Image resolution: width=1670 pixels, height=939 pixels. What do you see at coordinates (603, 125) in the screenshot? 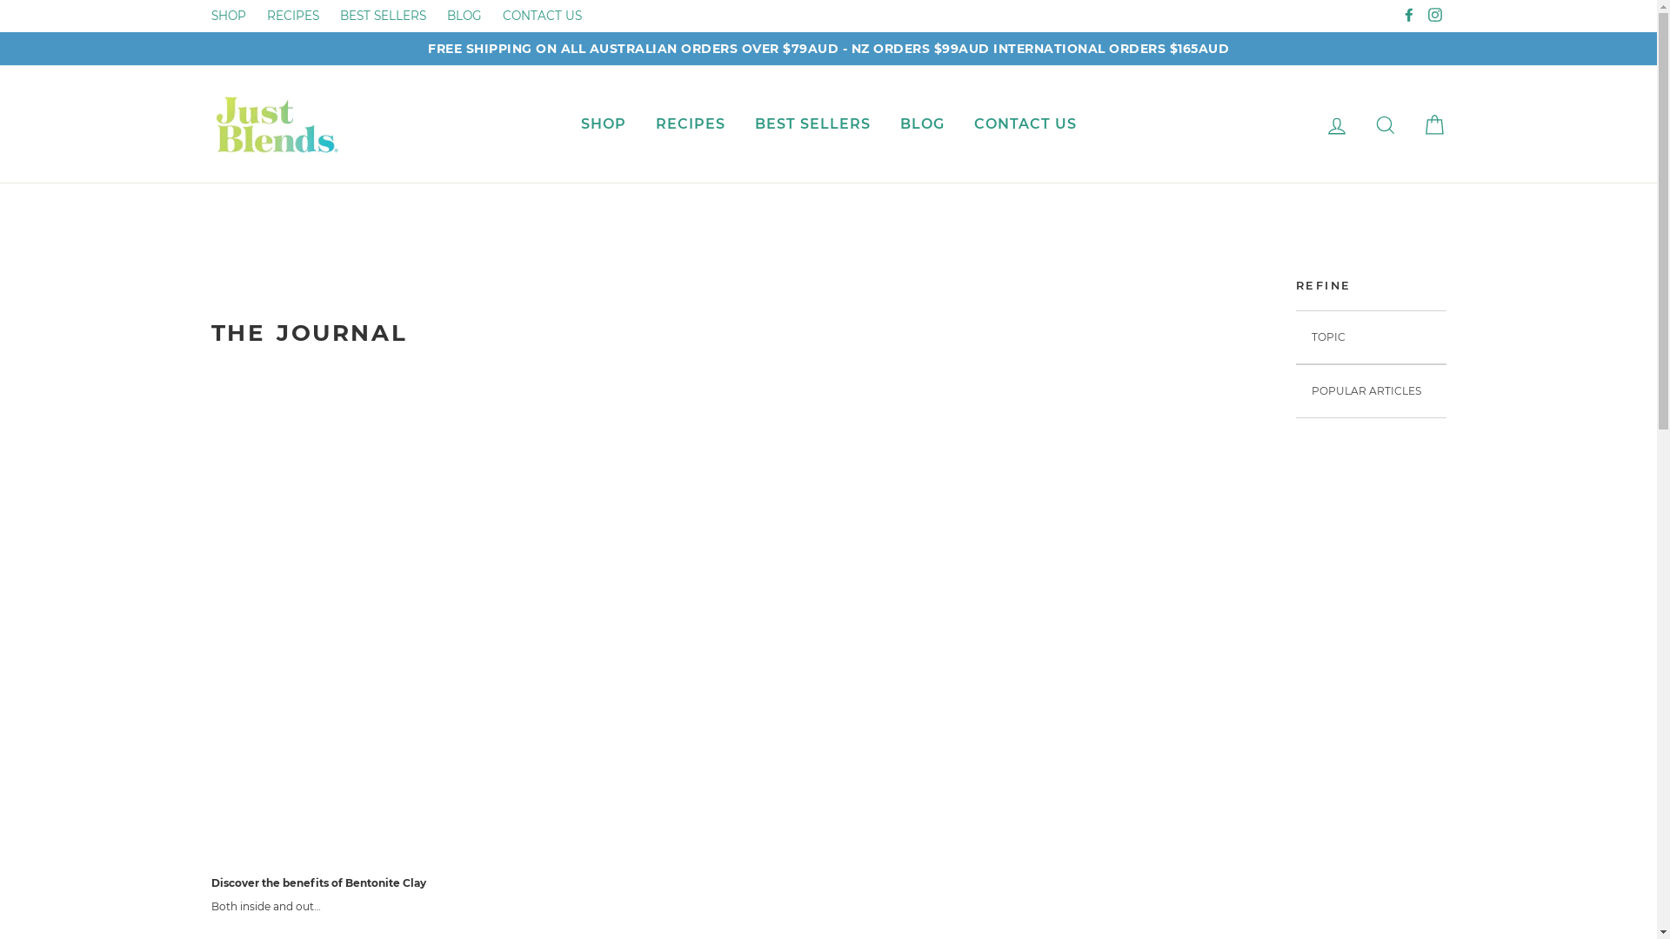
I see `SHOP` at bounding box center [603, 125].